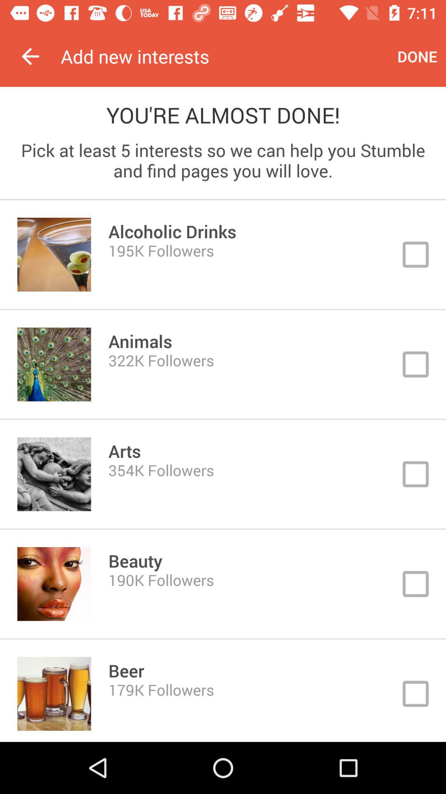  Describe the element at coordinates (225, 56) in the screenshot. I see `scroll until the add new interests` at that location.